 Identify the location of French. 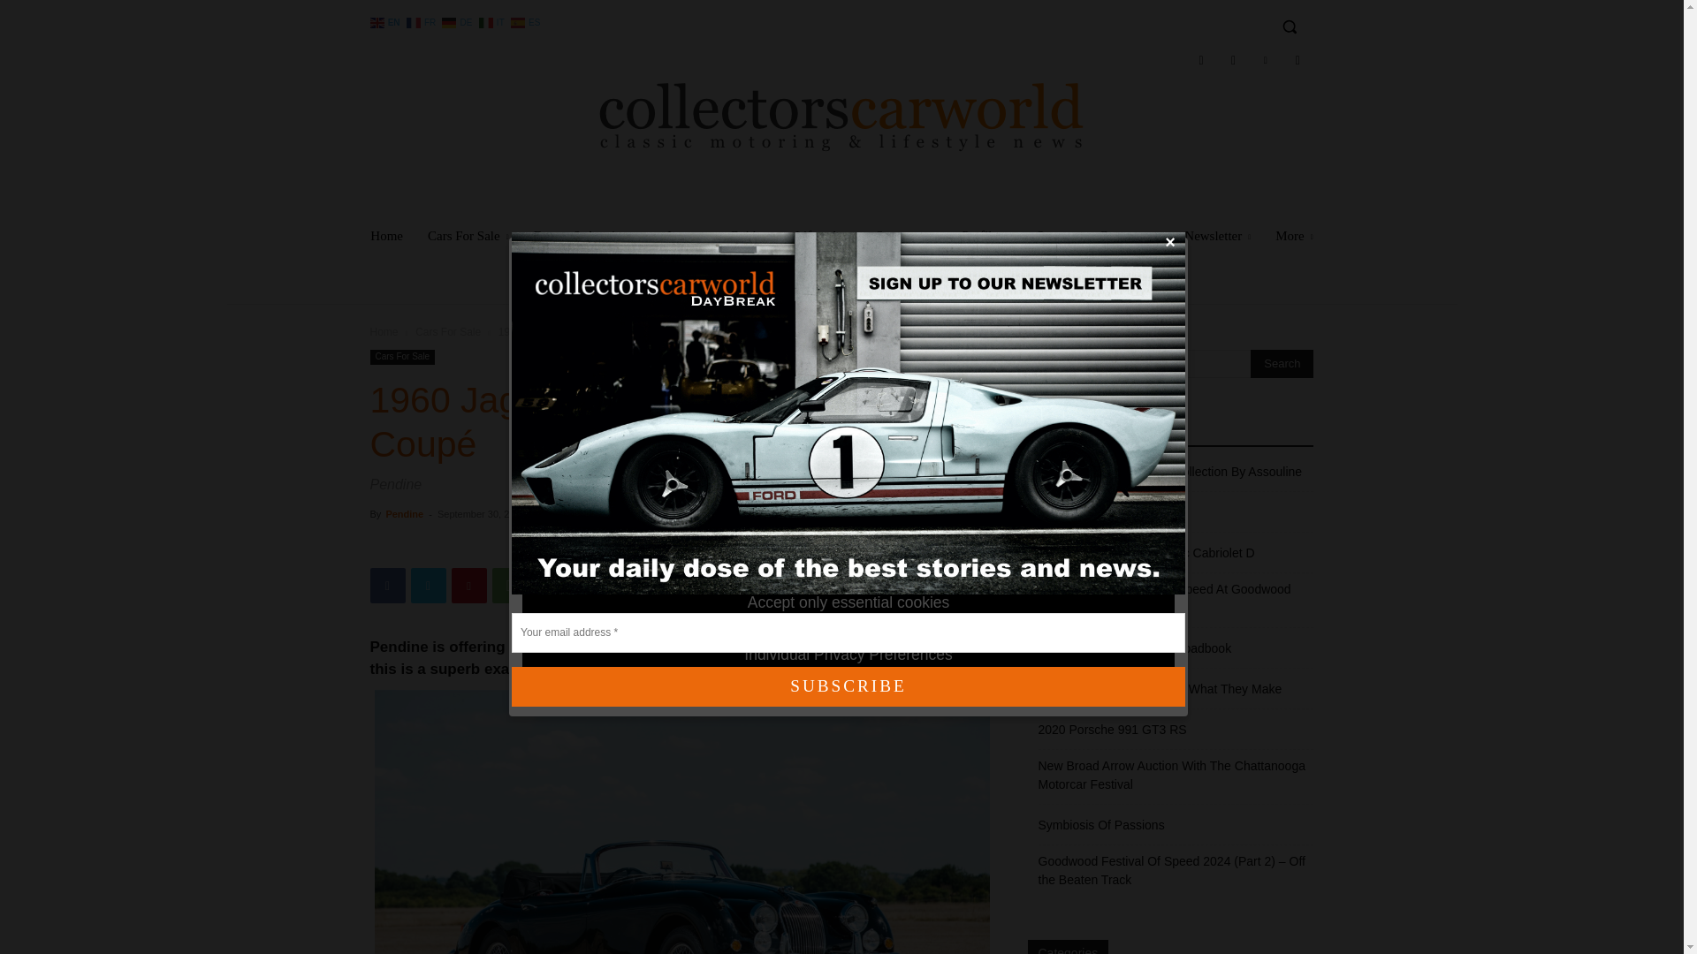
(422, 21).